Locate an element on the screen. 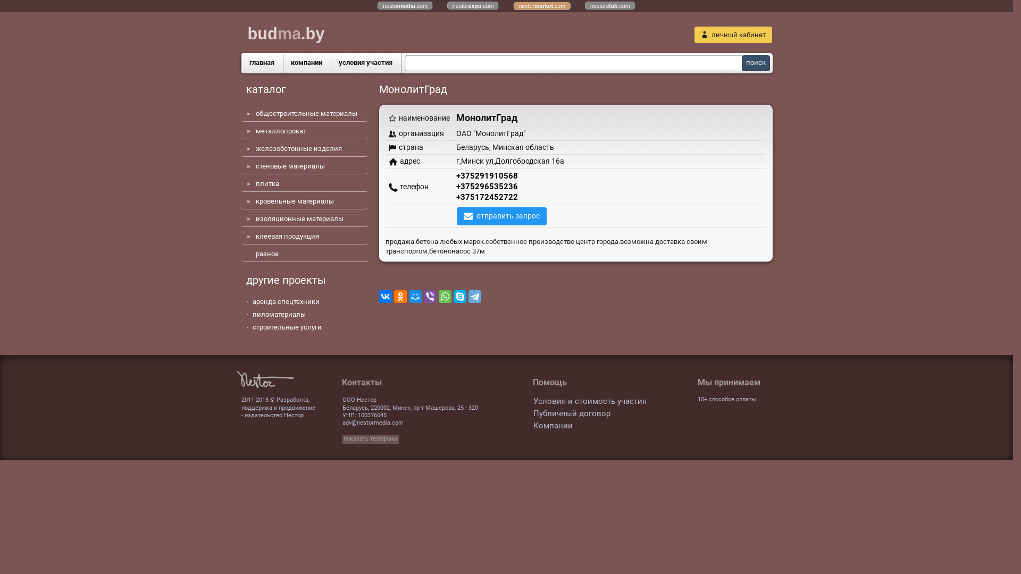 The height and width of the screenshot is (574, 1021). budma.by is located at coordinates (471, 34).